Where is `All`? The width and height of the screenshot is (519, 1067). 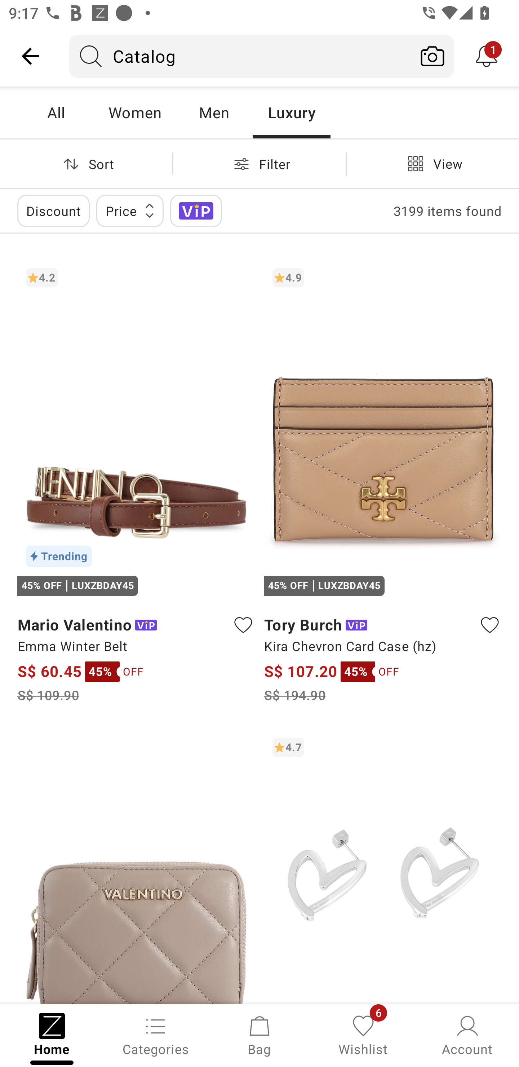 All is located at coordinates (56, 112).